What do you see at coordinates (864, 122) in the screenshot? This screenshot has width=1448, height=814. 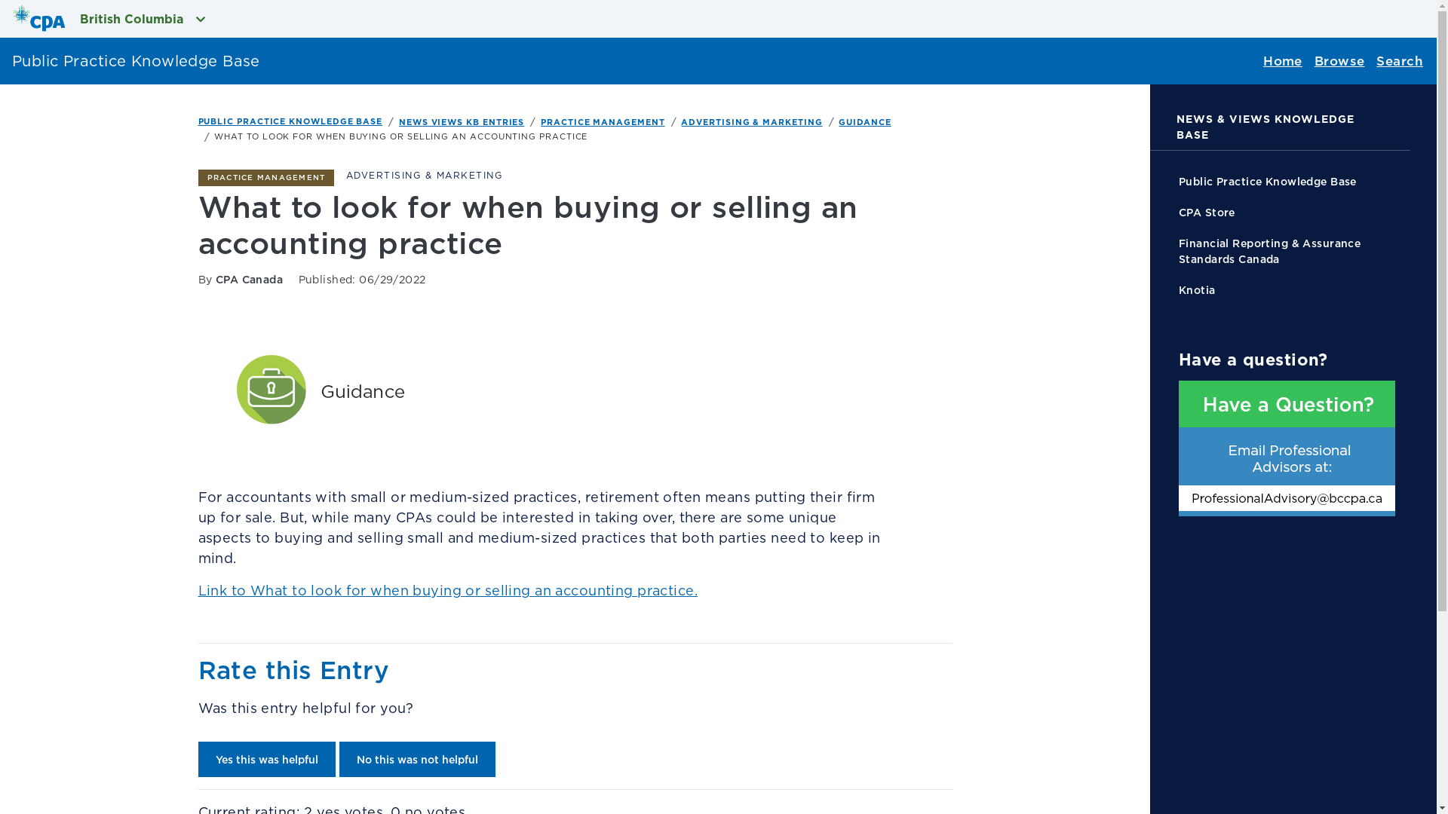 I see `GUIDANCE` at bounding box center [864, 122].